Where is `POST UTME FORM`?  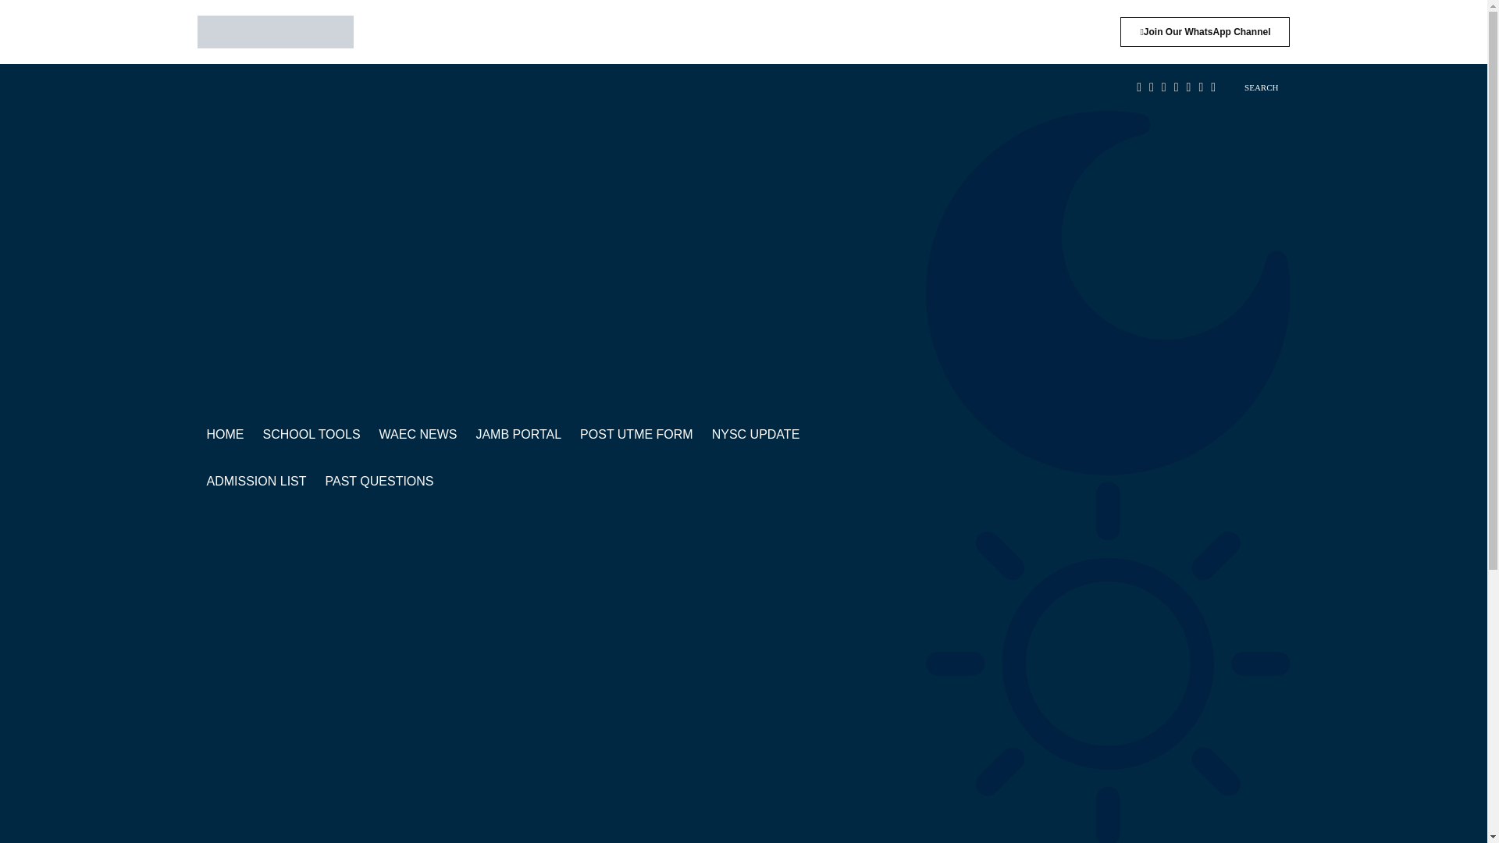
POST UTME FORM is located at coordinates (637, 435).